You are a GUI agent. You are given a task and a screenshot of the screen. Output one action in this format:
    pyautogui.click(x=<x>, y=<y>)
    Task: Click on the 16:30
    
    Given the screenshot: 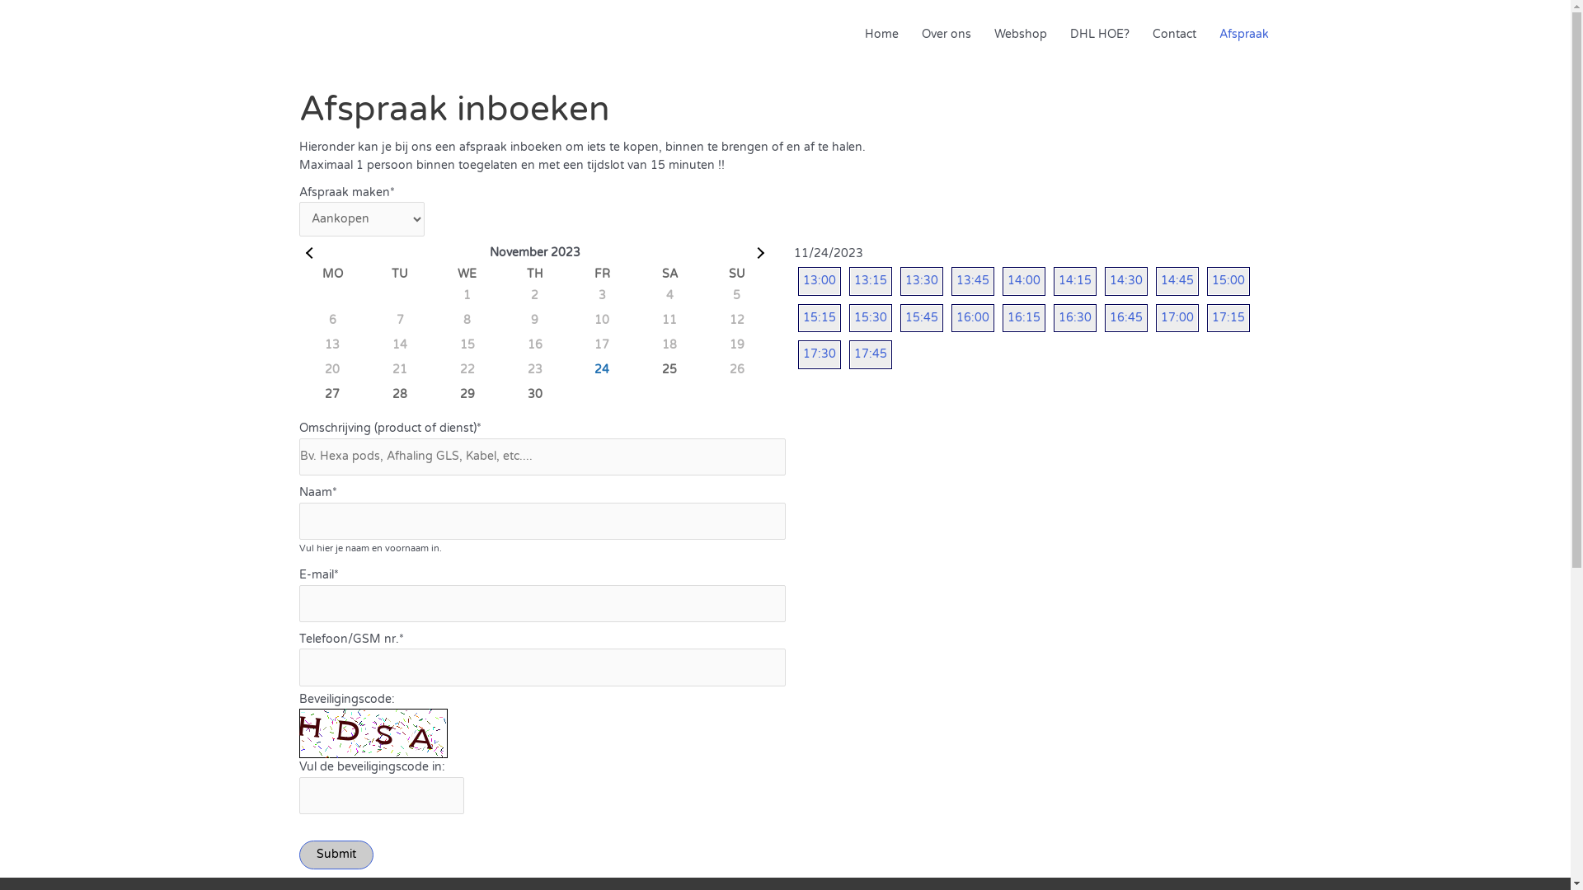 What is the action you would take?
    pyautogui.click(x=1075, y=318)
    